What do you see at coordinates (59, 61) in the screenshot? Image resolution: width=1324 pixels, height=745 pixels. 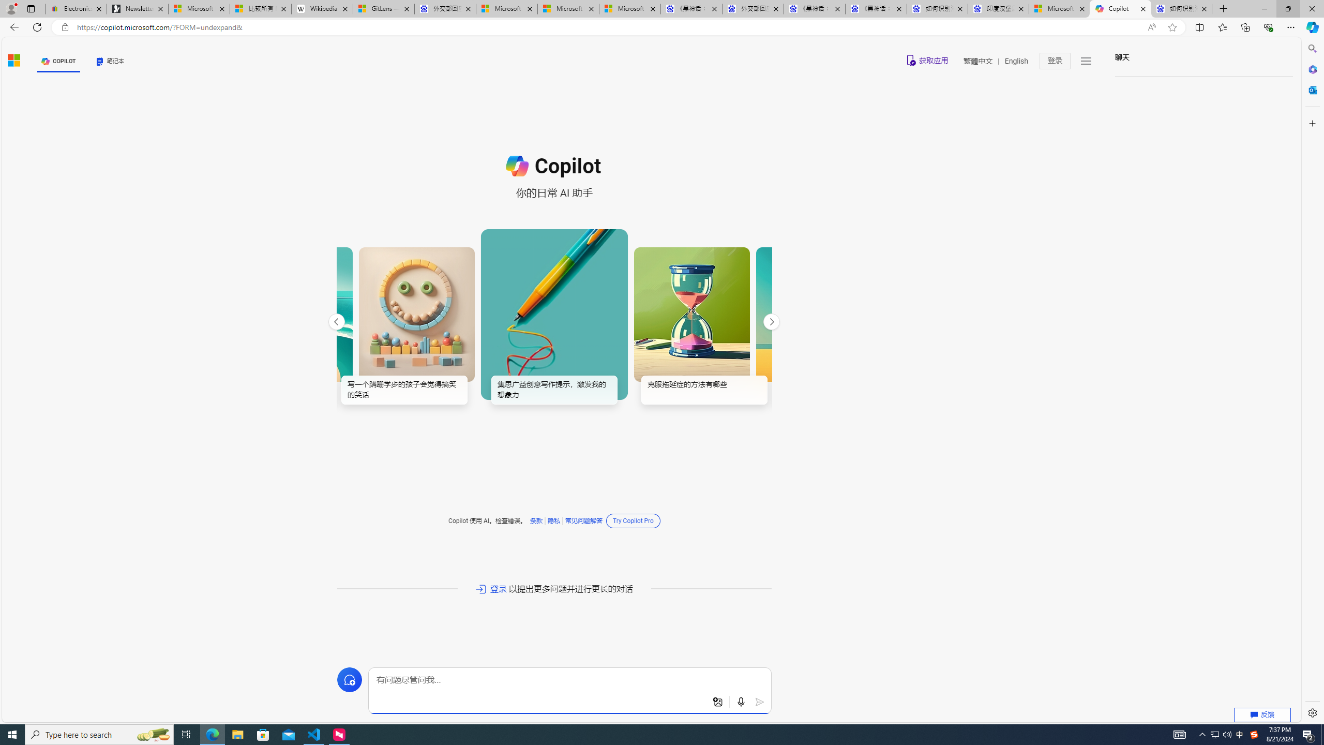 I see `COPILOT` at bounding box center [59, 61].